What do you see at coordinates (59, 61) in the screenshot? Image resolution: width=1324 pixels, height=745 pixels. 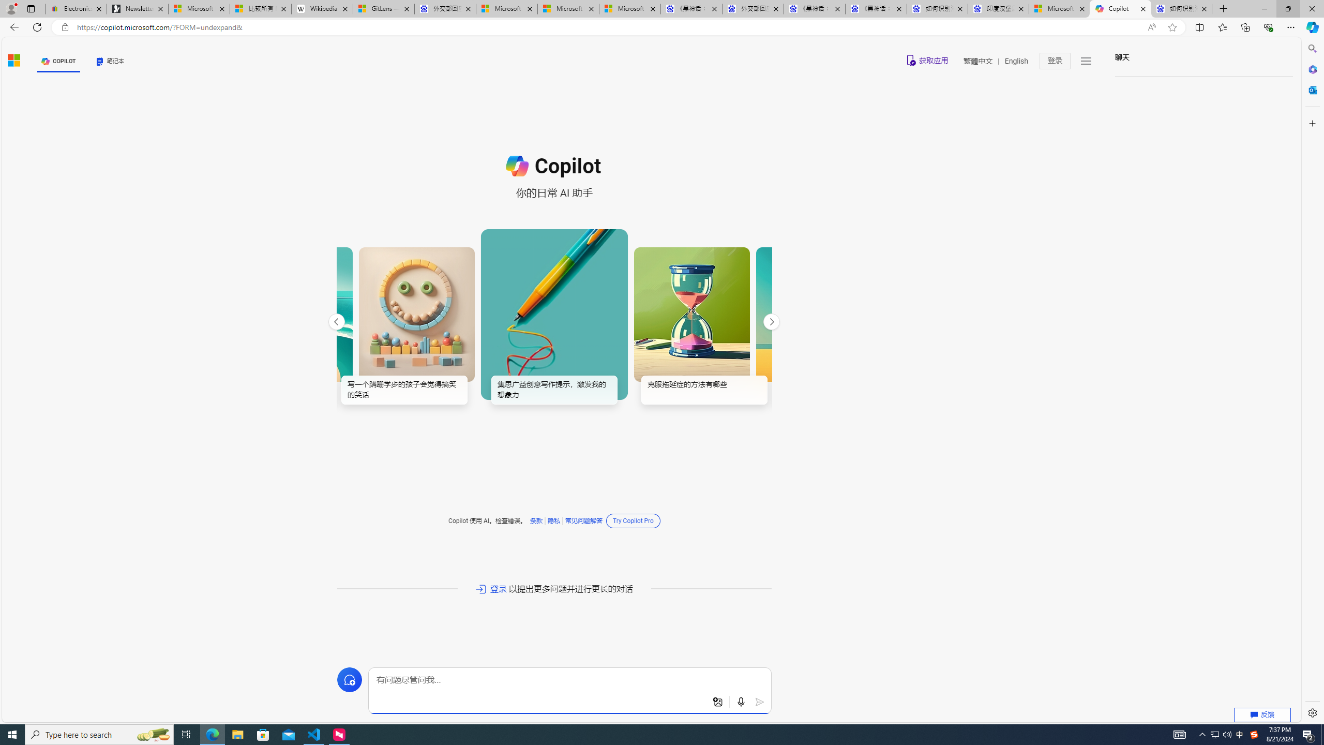 I see `COPILOT` at bounding box center [59, 61].